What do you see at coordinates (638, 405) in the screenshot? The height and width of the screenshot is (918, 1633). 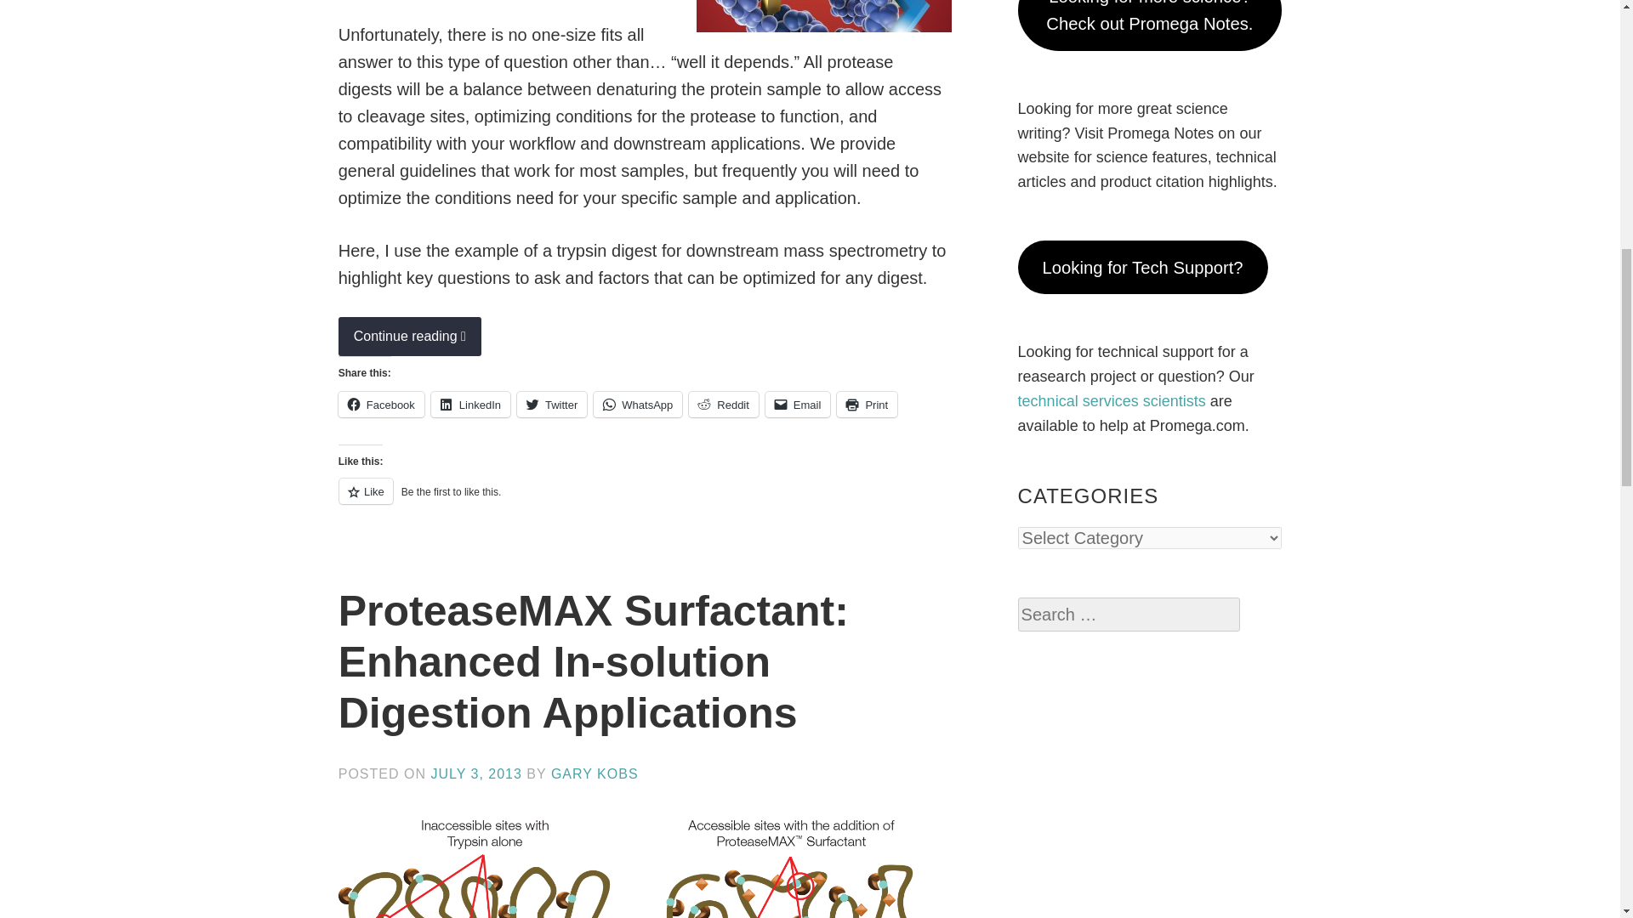 I see `Click to share on WhatsApp` at bounding box center [638, 405].